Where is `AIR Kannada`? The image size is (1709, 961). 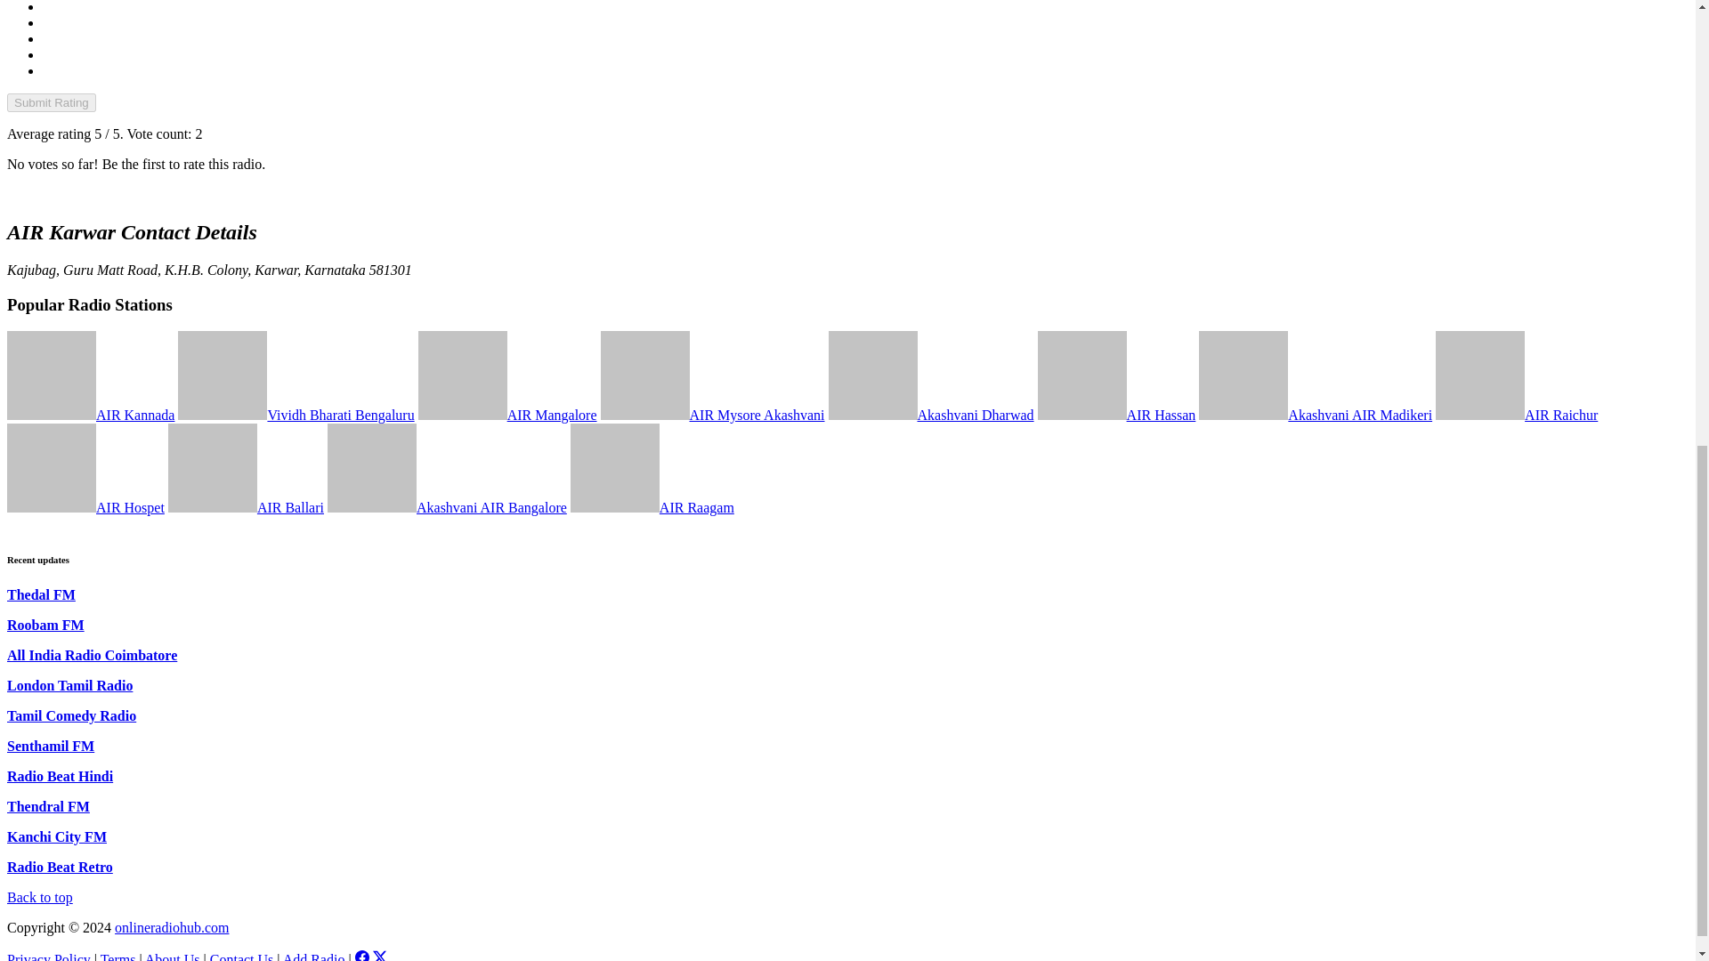 AIR Kannada is located at coordinates (90, 415).